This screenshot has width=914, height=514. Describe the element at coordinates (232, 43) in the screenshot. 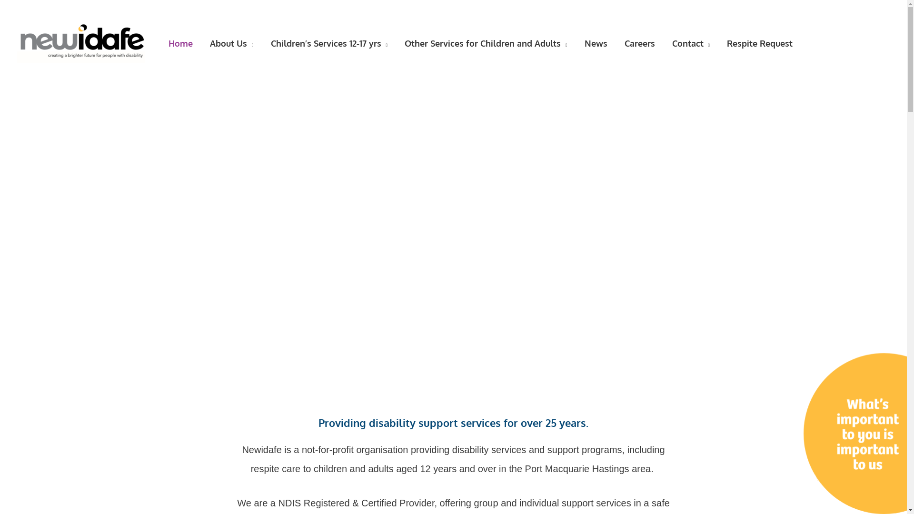

I see `About Us` at that location.